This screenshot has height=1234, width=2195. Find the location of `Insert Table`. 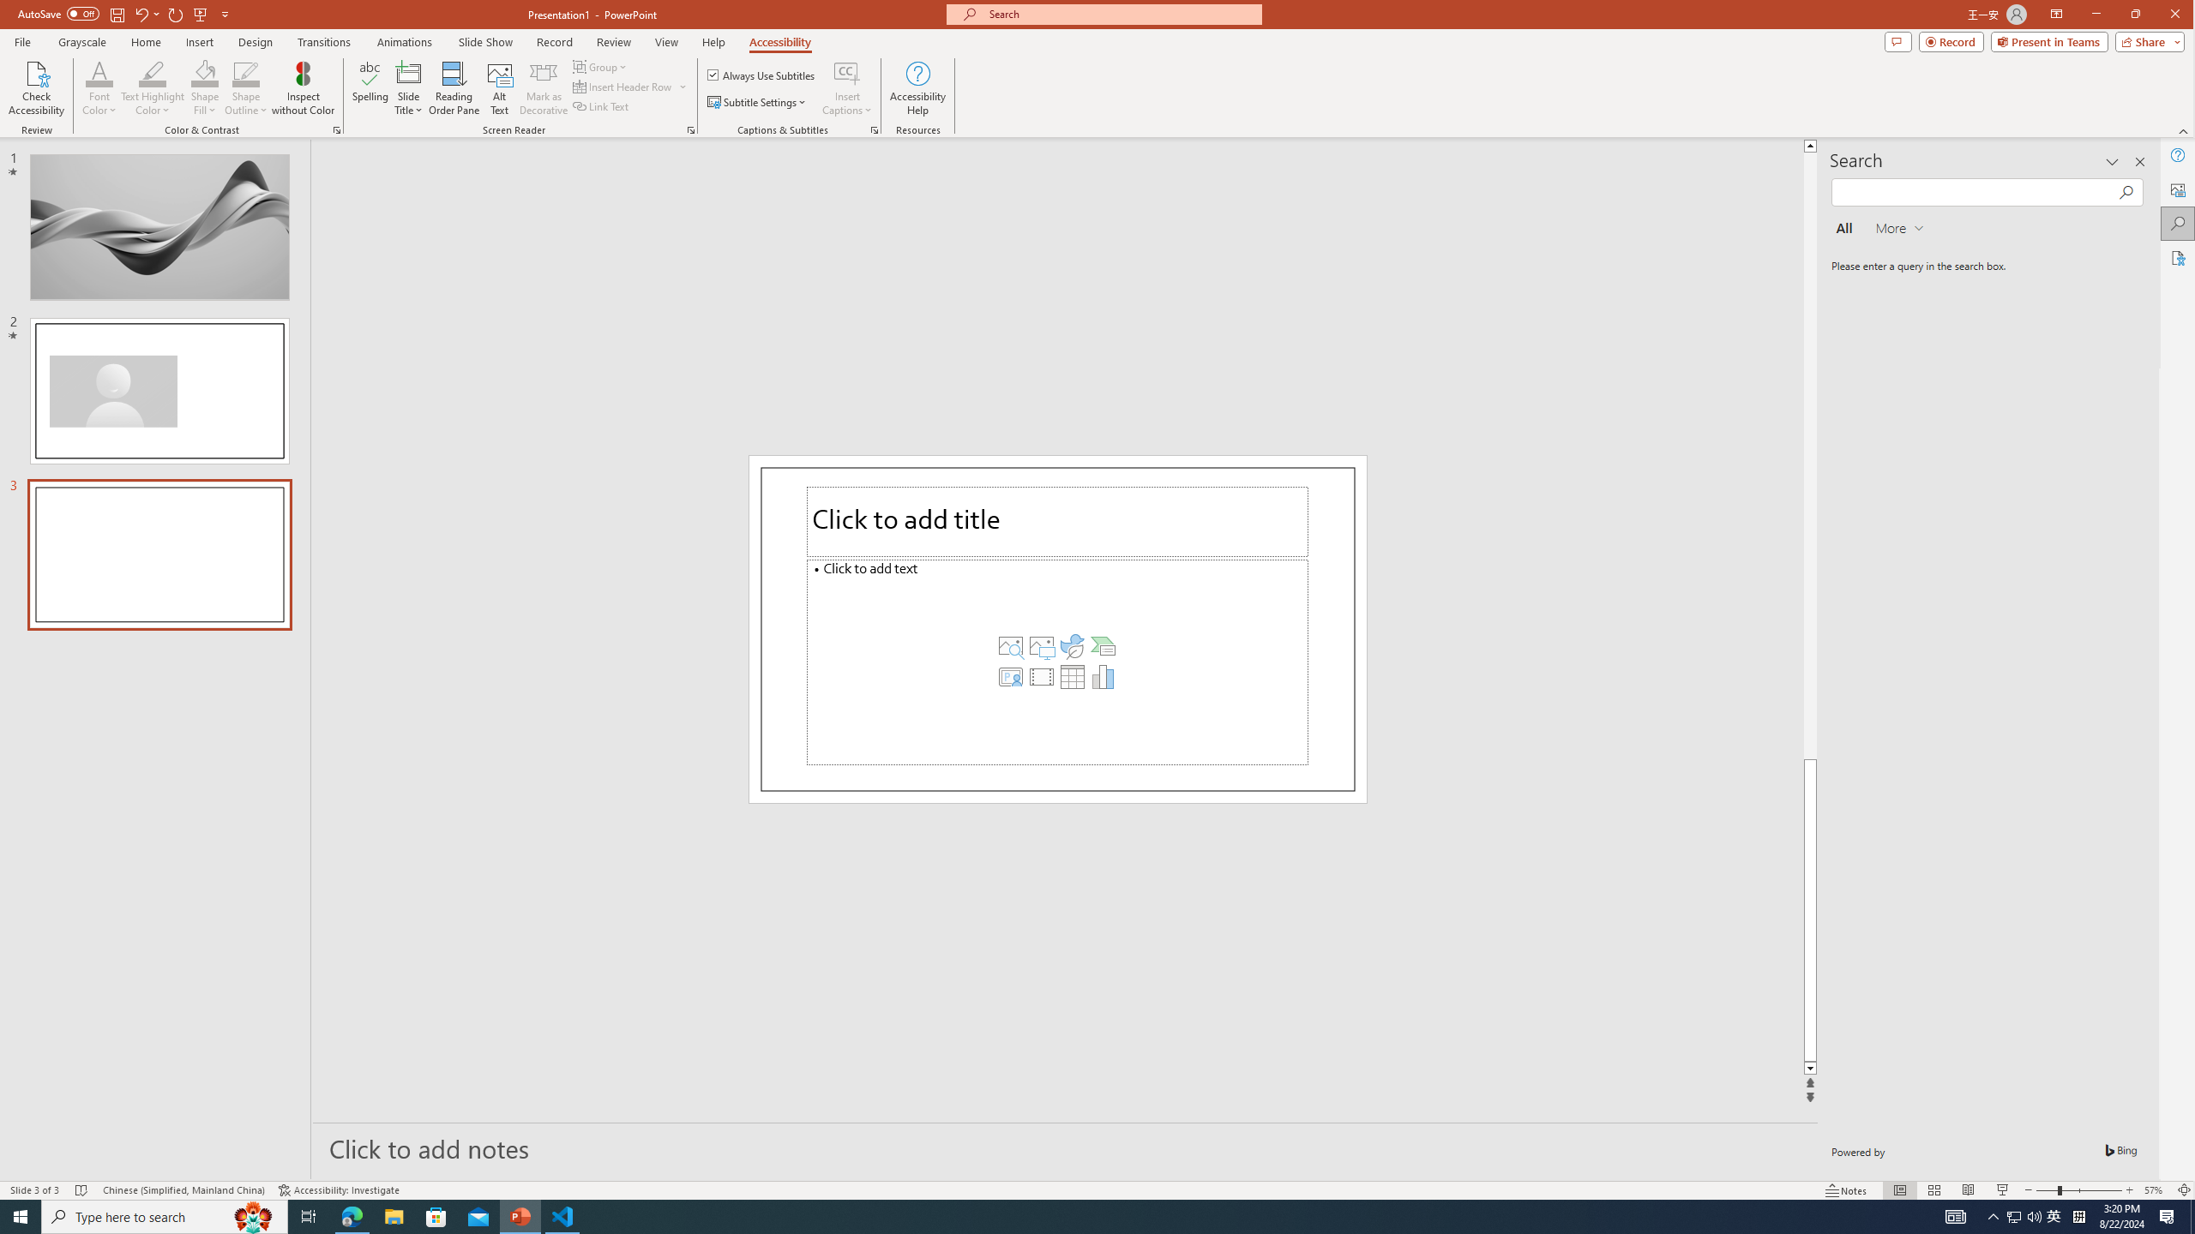

Insert Table is located at coordinates (1072, 675).